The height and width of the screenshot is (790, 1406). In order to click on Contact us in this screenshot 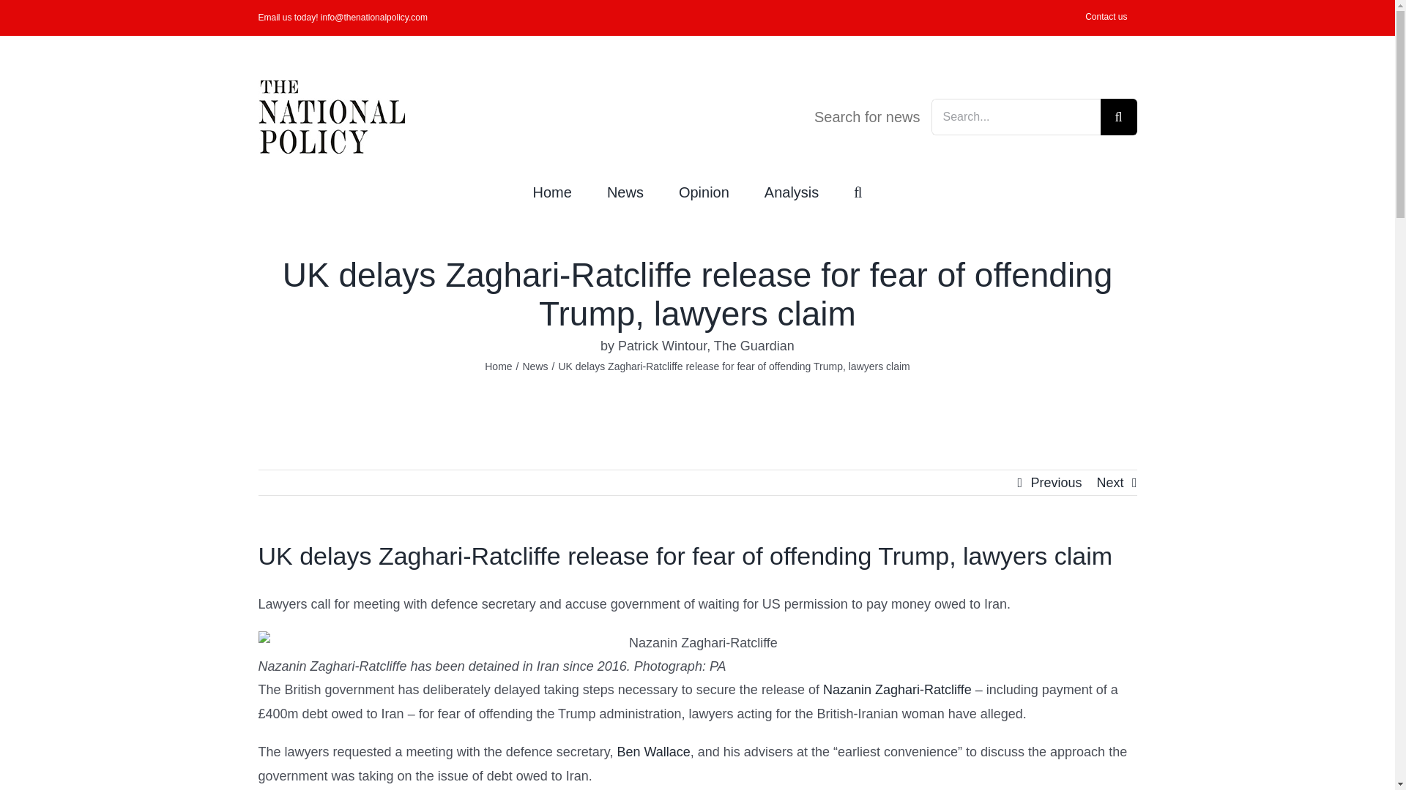, I will do `click(1106, 18)`.